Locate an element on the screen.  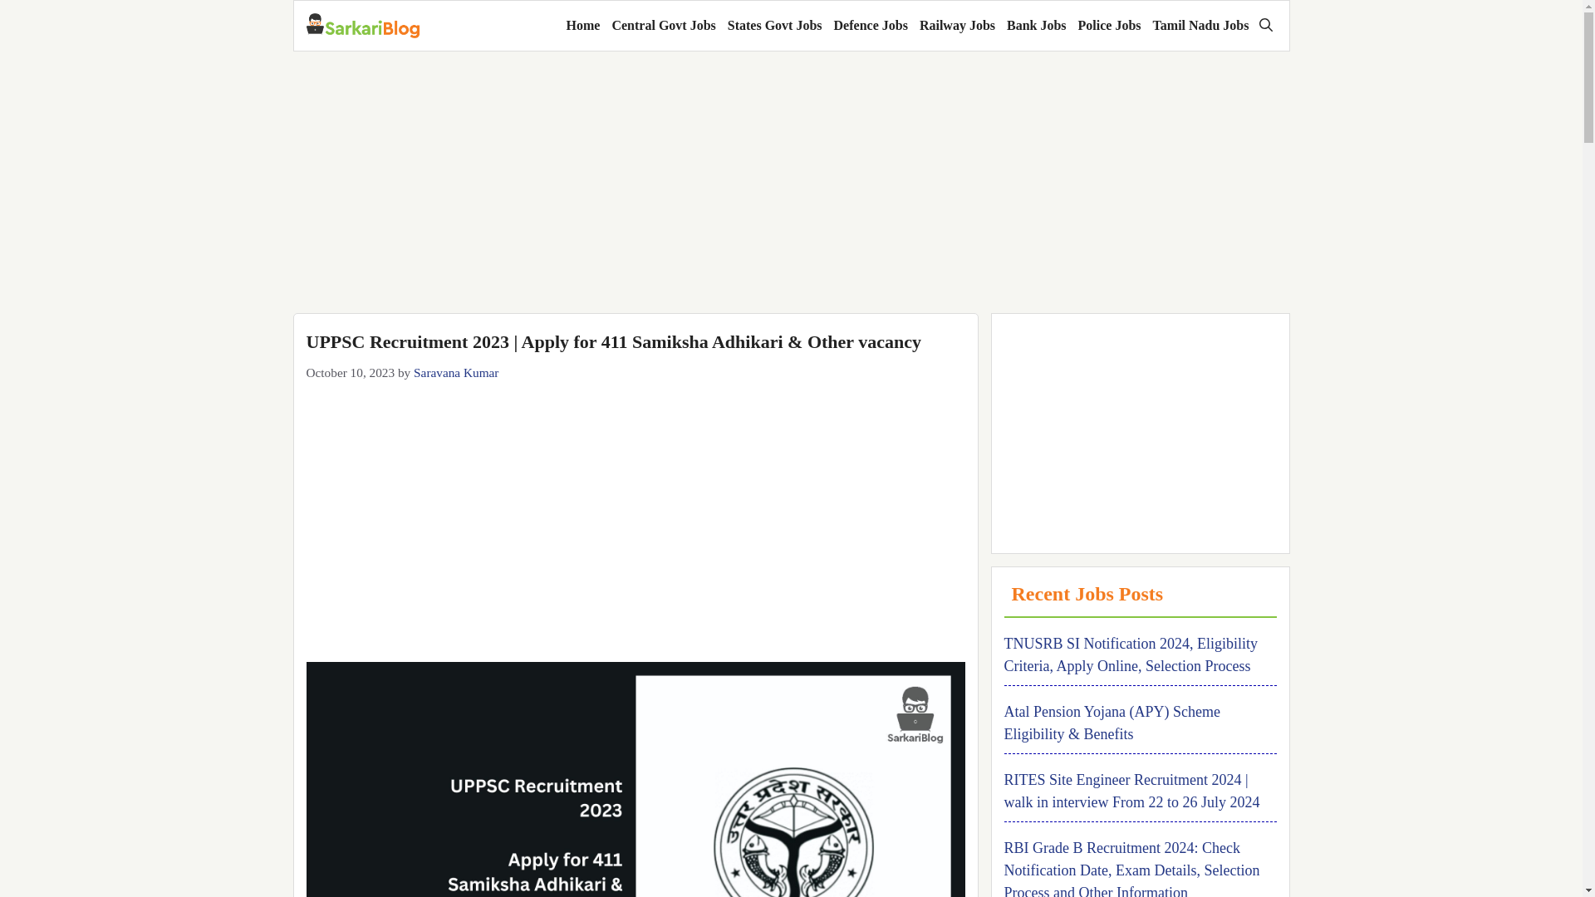
UPPSC Recruitment 2023 1 is located at coordinates (635, 779).